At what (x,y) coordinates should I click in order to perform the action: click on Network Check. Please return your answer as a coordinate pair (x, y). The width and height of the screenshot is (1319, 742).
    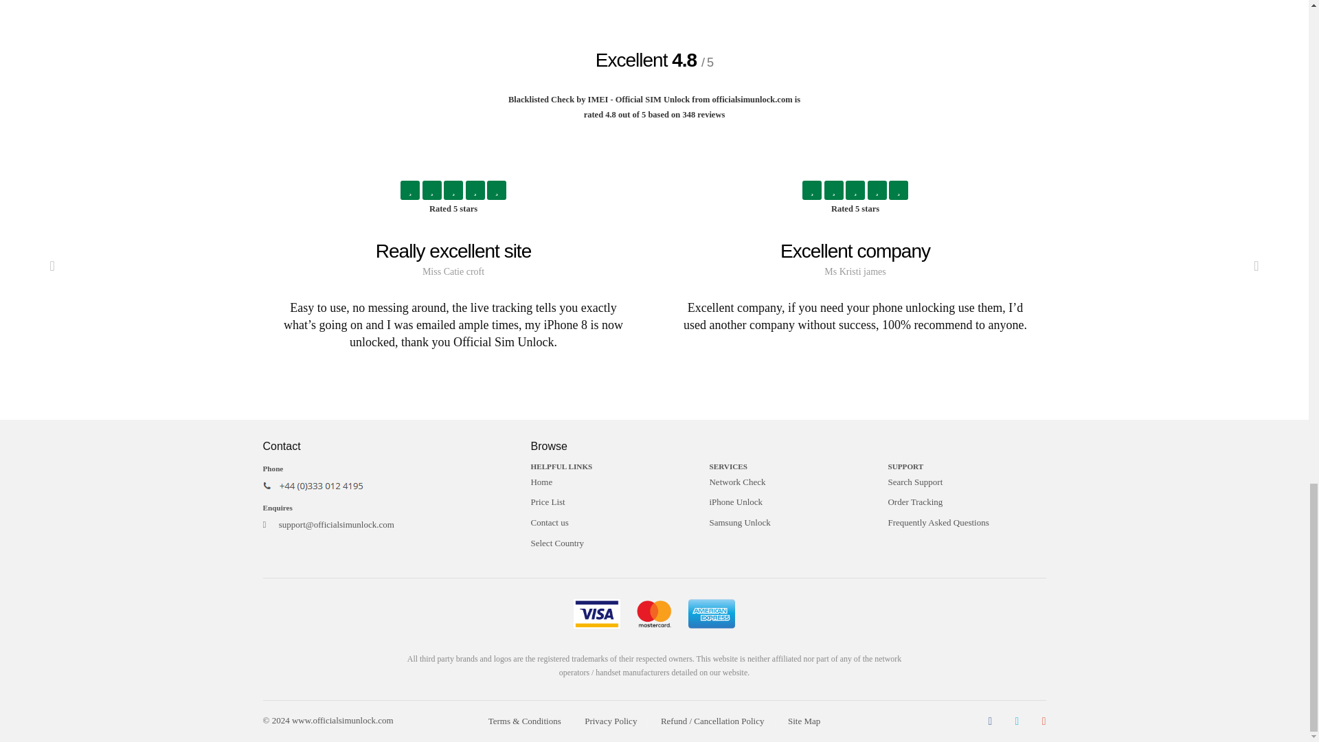
    Looking at the image, I should click on (787, 482).